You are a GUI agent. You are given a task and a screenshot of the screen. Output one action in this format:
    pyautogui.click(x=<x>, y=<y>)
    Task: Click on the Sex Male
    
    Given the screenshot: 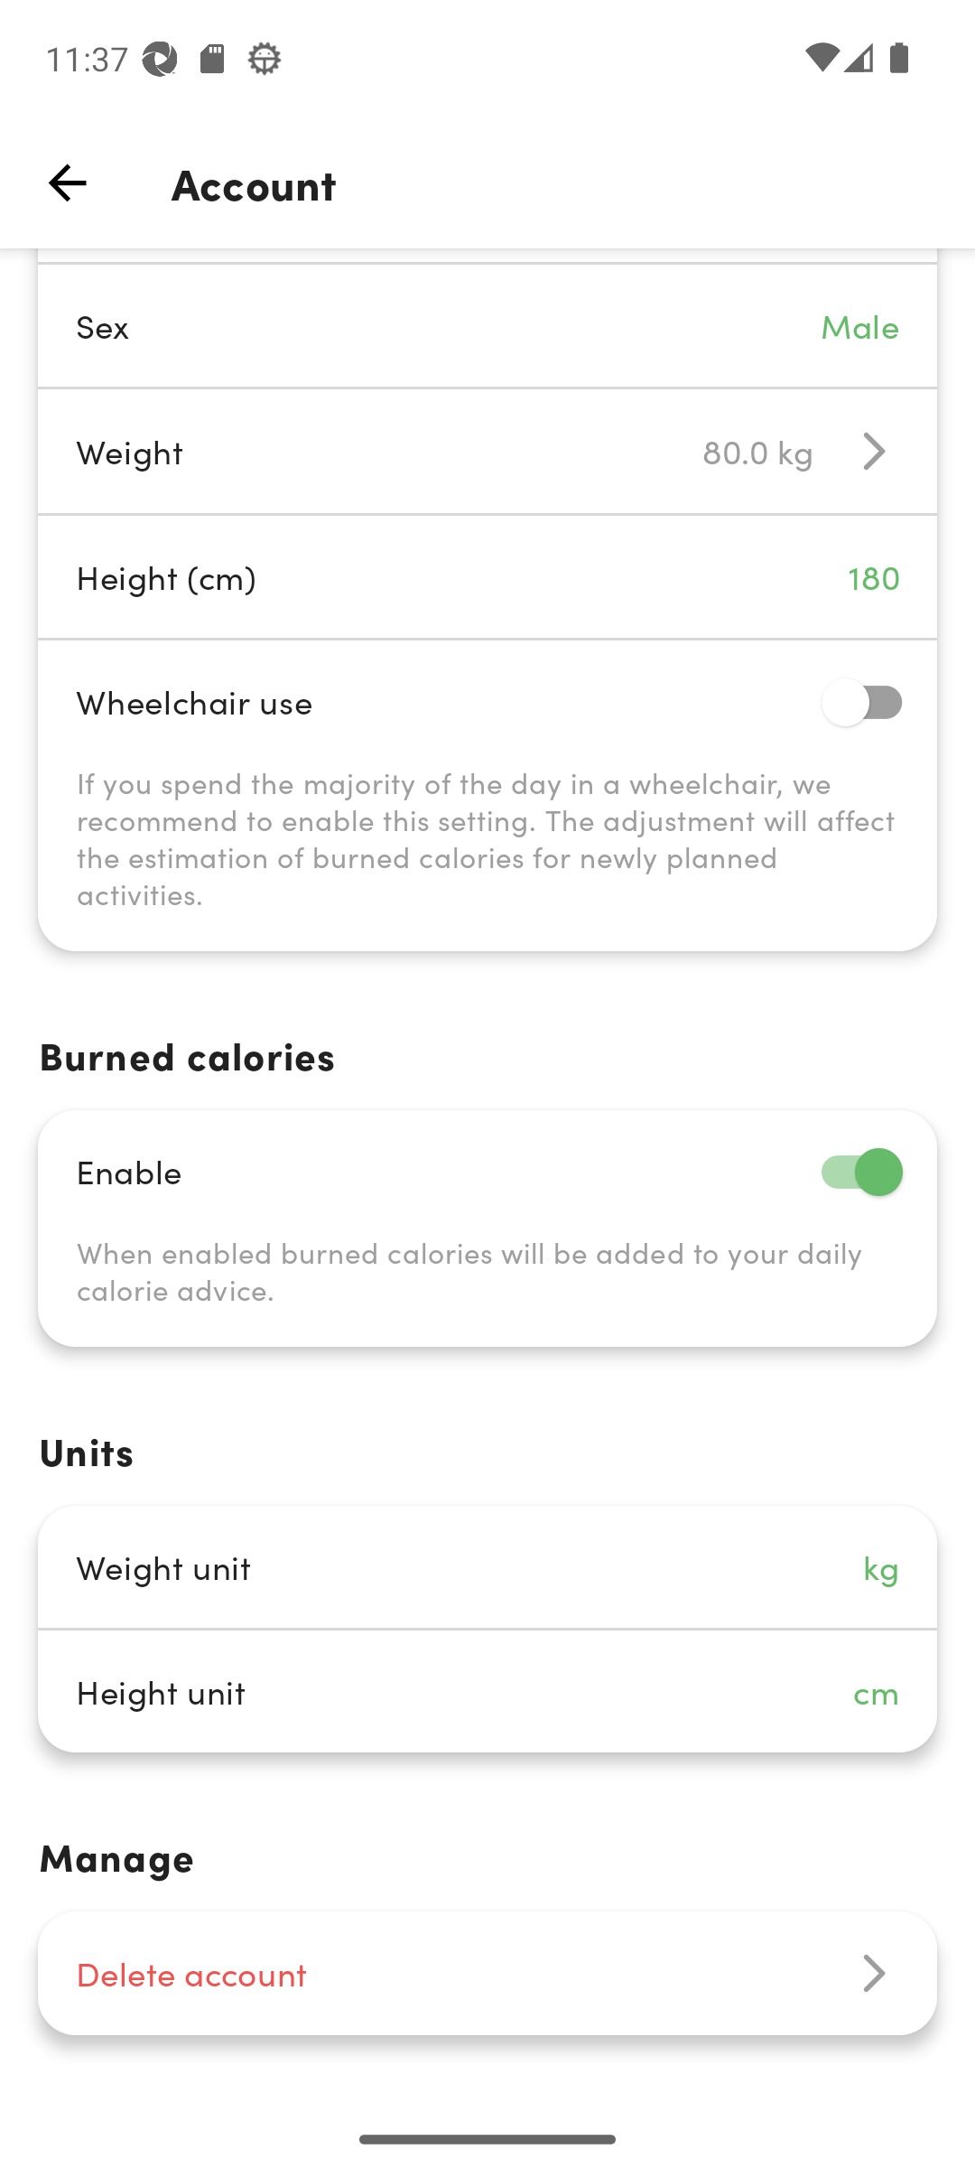 What is the action you would take?
    pyautogui.click(x=487, y=325)
    